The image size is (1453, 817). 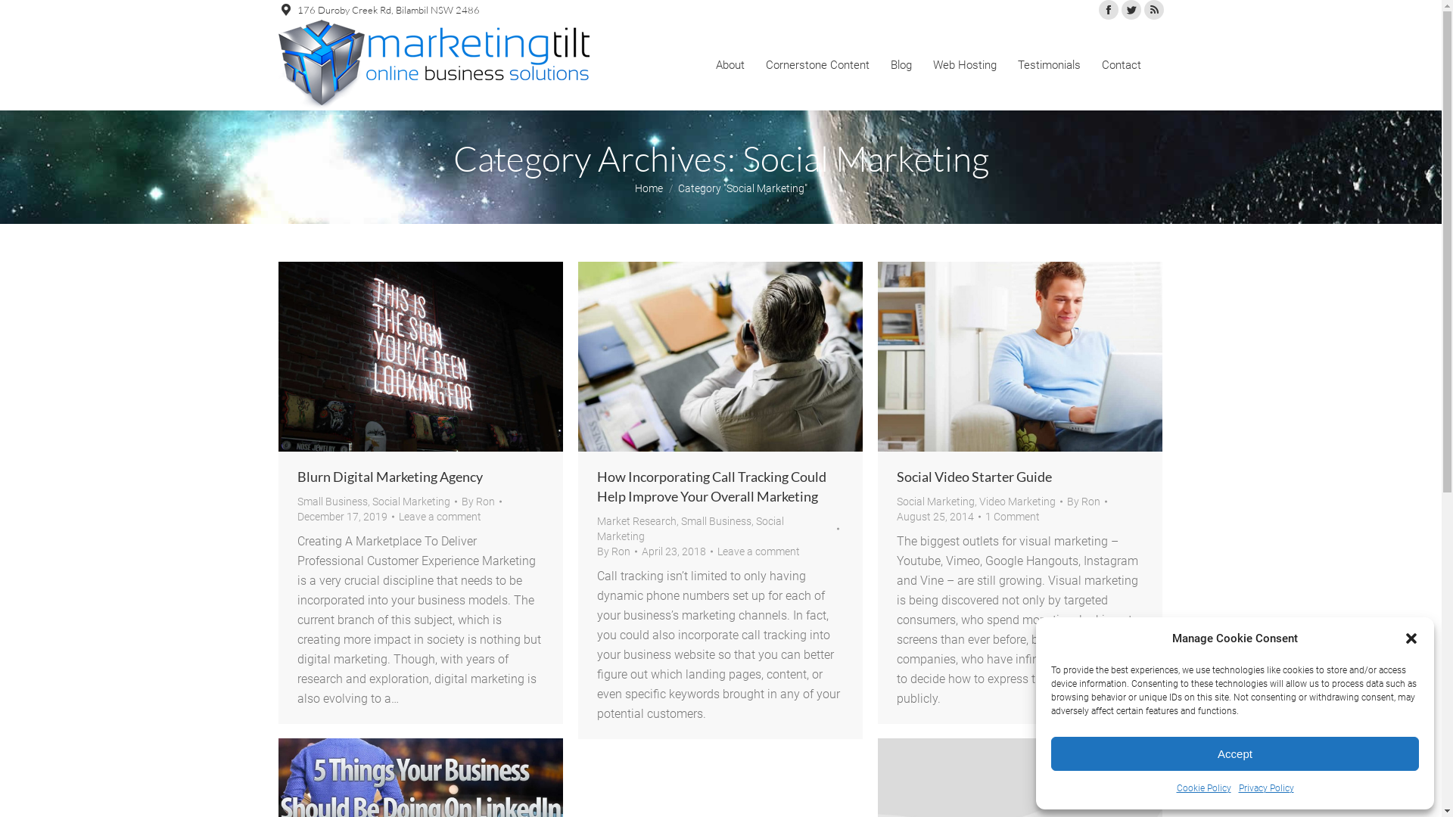 What do you see at coordinates (1235, 753) in the screenshot?
I see `Accept` at bounding box center [1235, 753].